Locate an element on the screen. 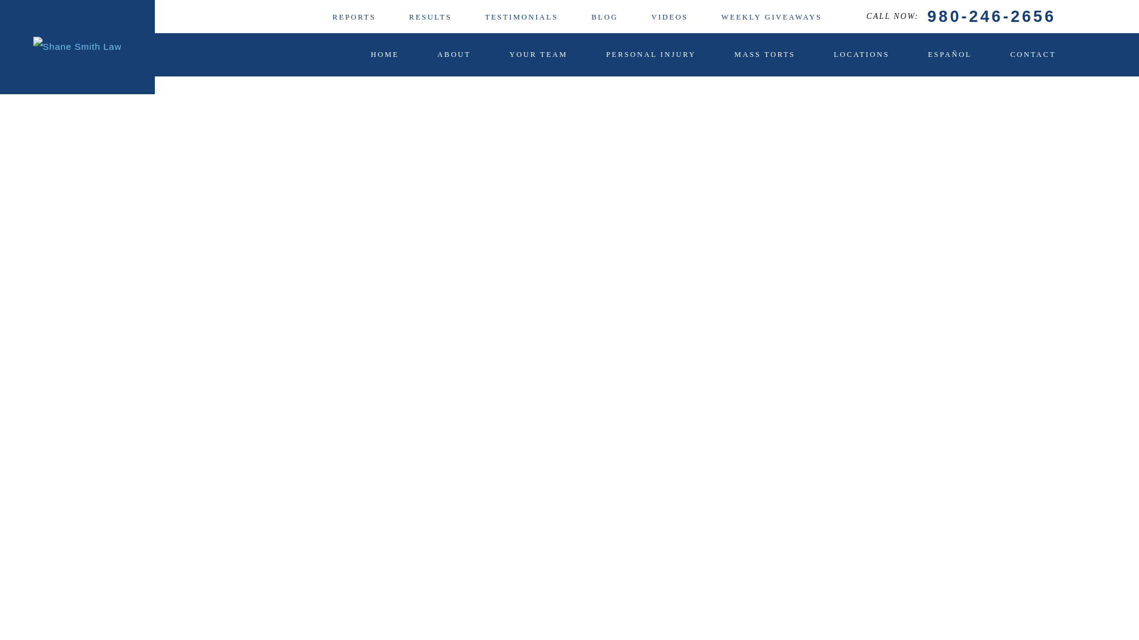 This screenshot has height=640, width=1139. REPORTS is located at coordinates (354, 17).